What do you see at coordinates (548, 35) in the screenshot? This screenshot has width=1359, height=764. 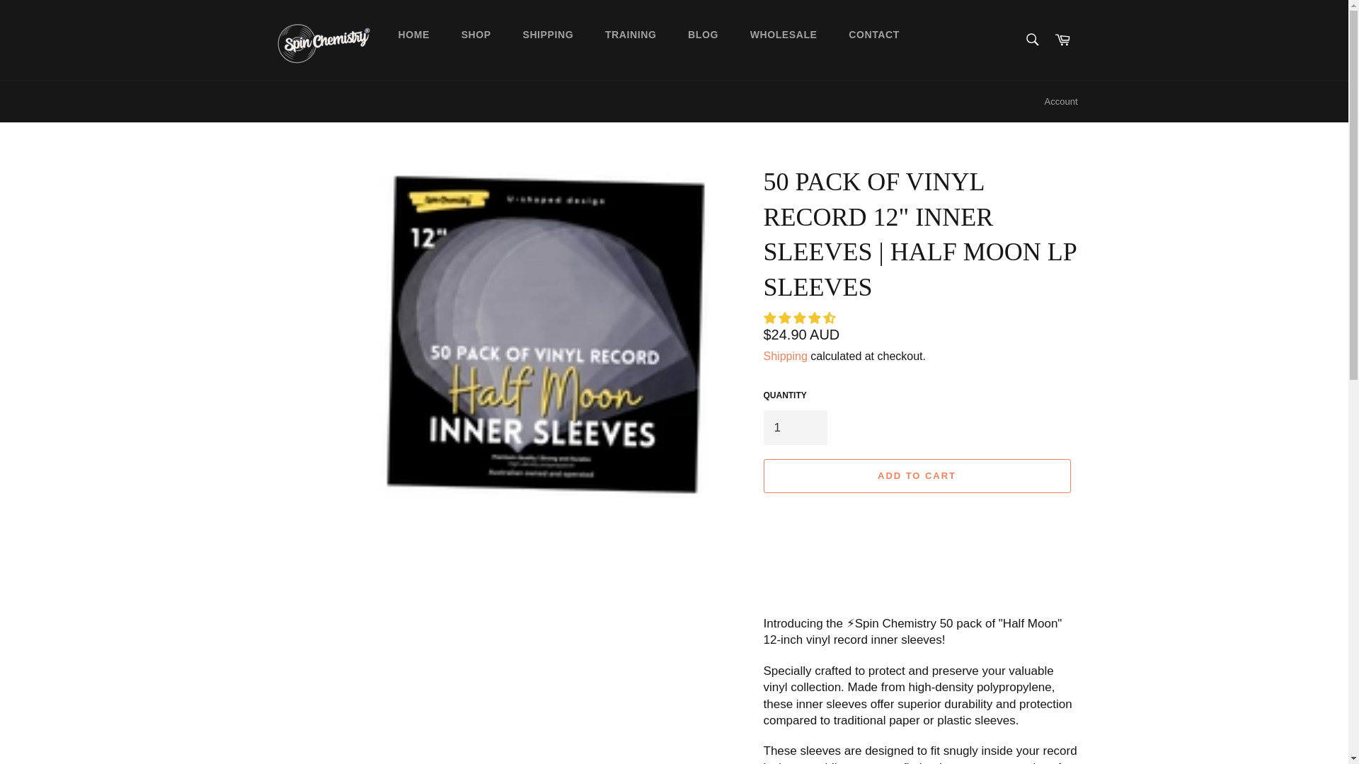 I see `SHIPPING` at bounding box center [548, 35].